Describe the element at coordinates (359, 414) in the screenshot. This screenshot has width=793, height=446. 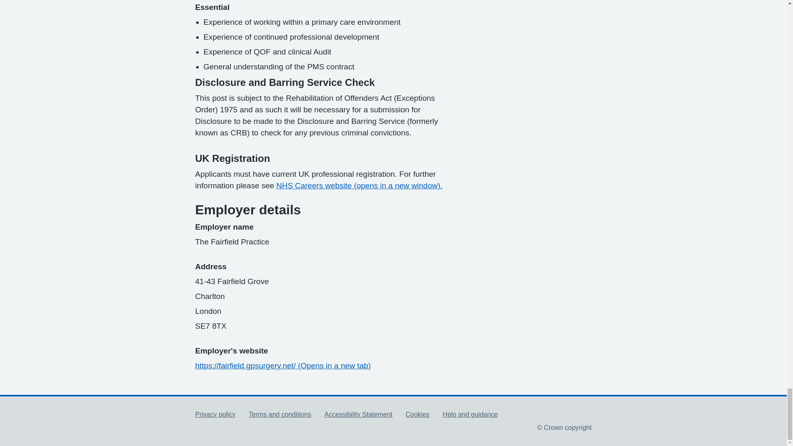
I see `Accessibility Statement` at that location.